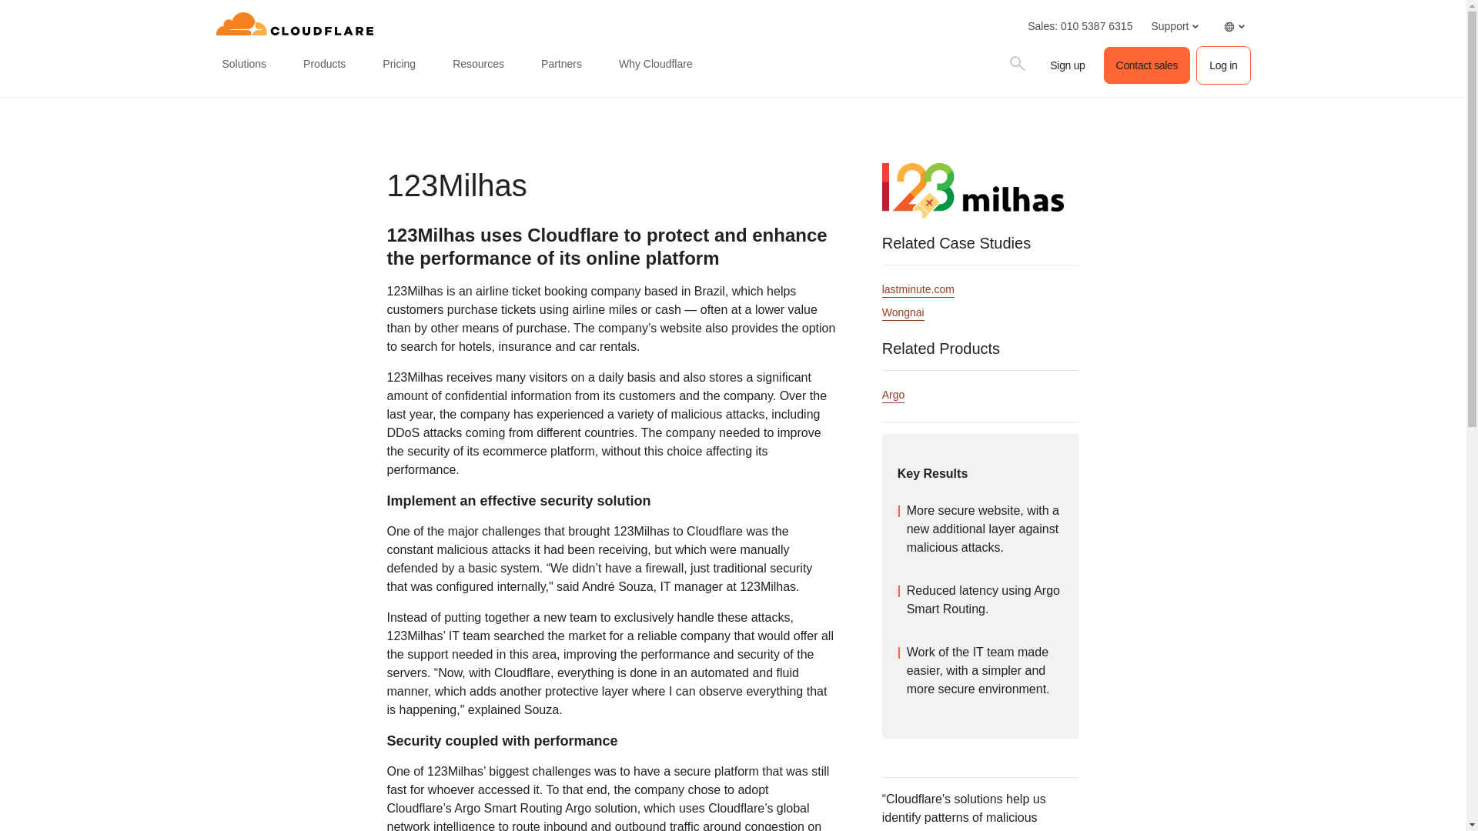  Describe the element at coordinates (904, 313) in the screenshot. I see `Wongnai` at that location.